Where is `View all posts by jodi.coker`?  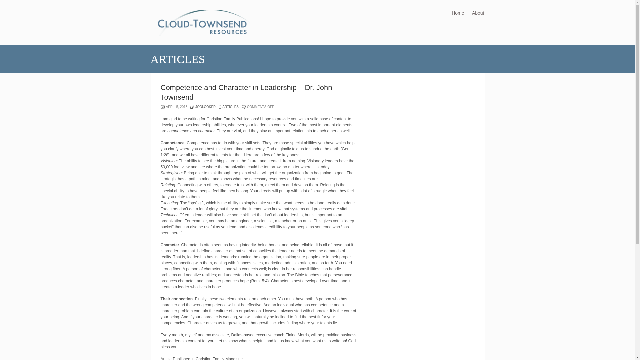
View all posts by jodi.coker is located at coordinates (205, 107).